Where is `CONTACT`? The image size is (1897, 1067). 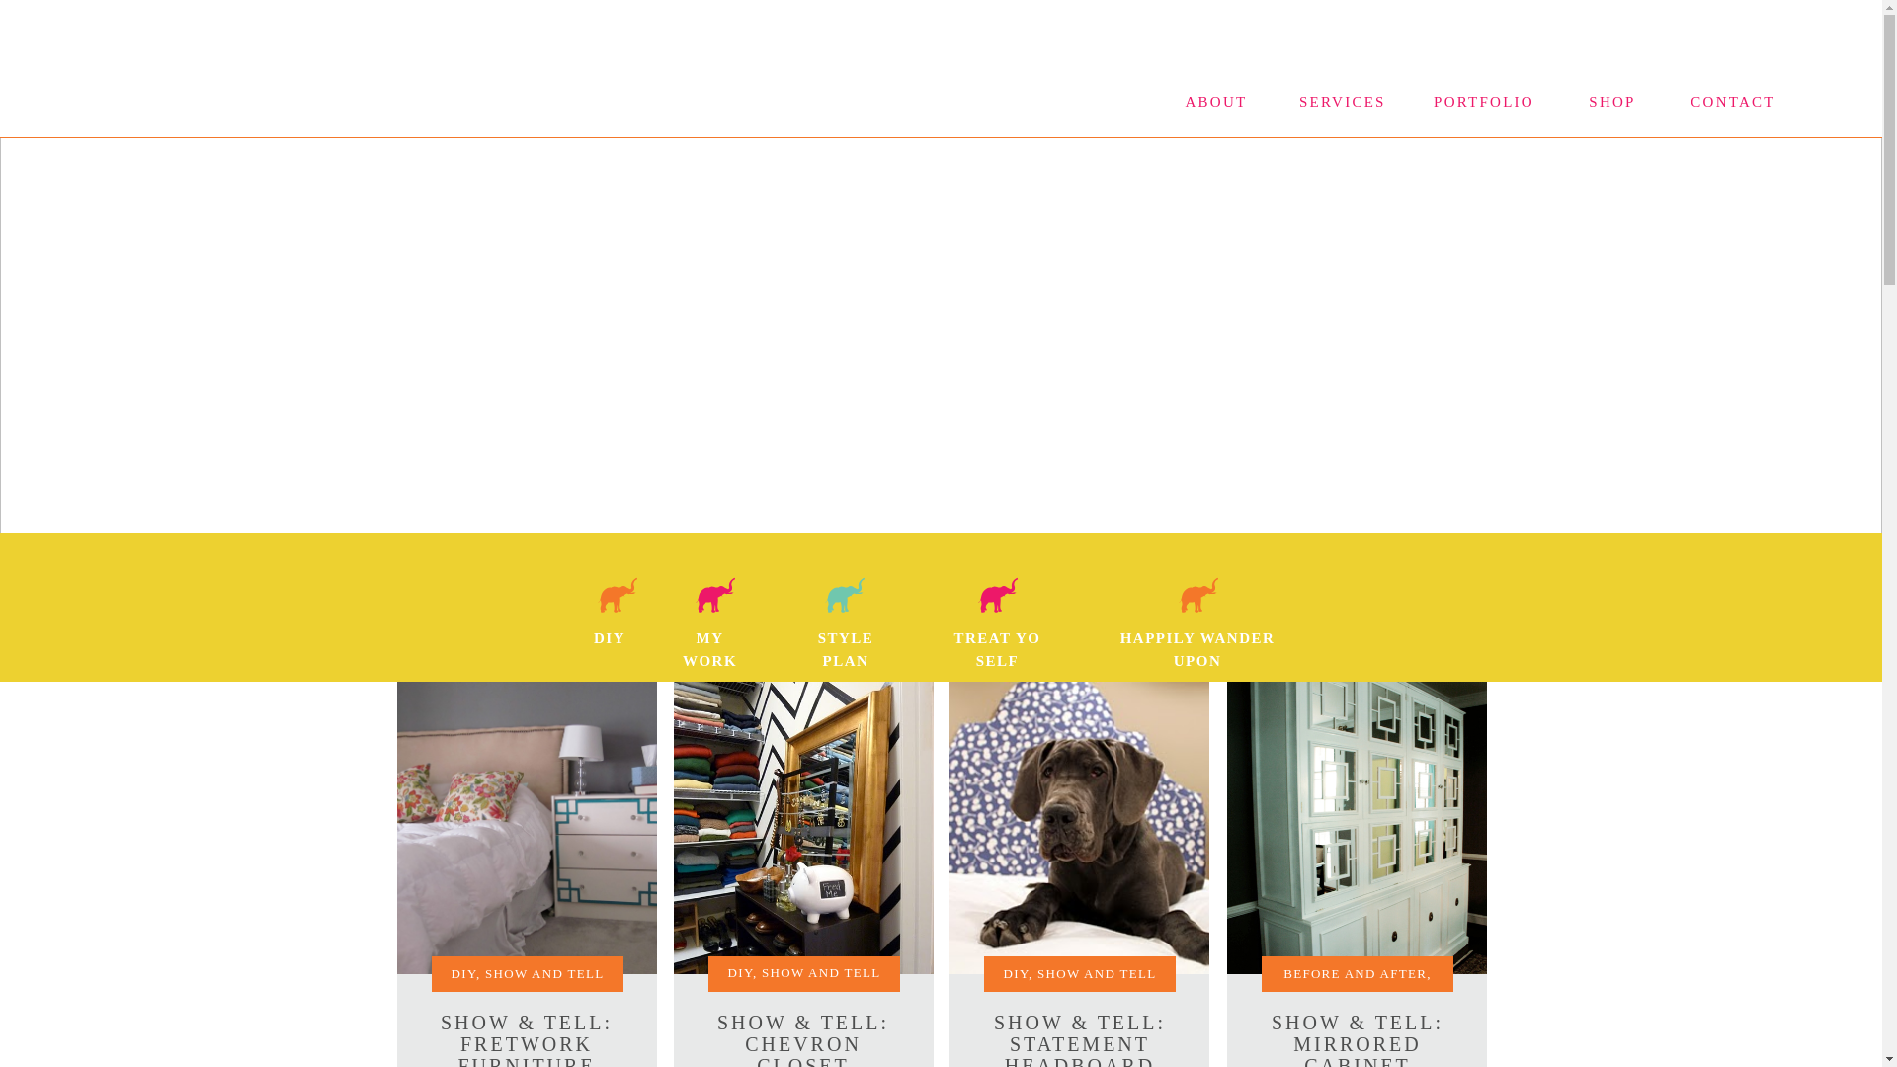
CONTACT is located at coordinates (1733, 103).